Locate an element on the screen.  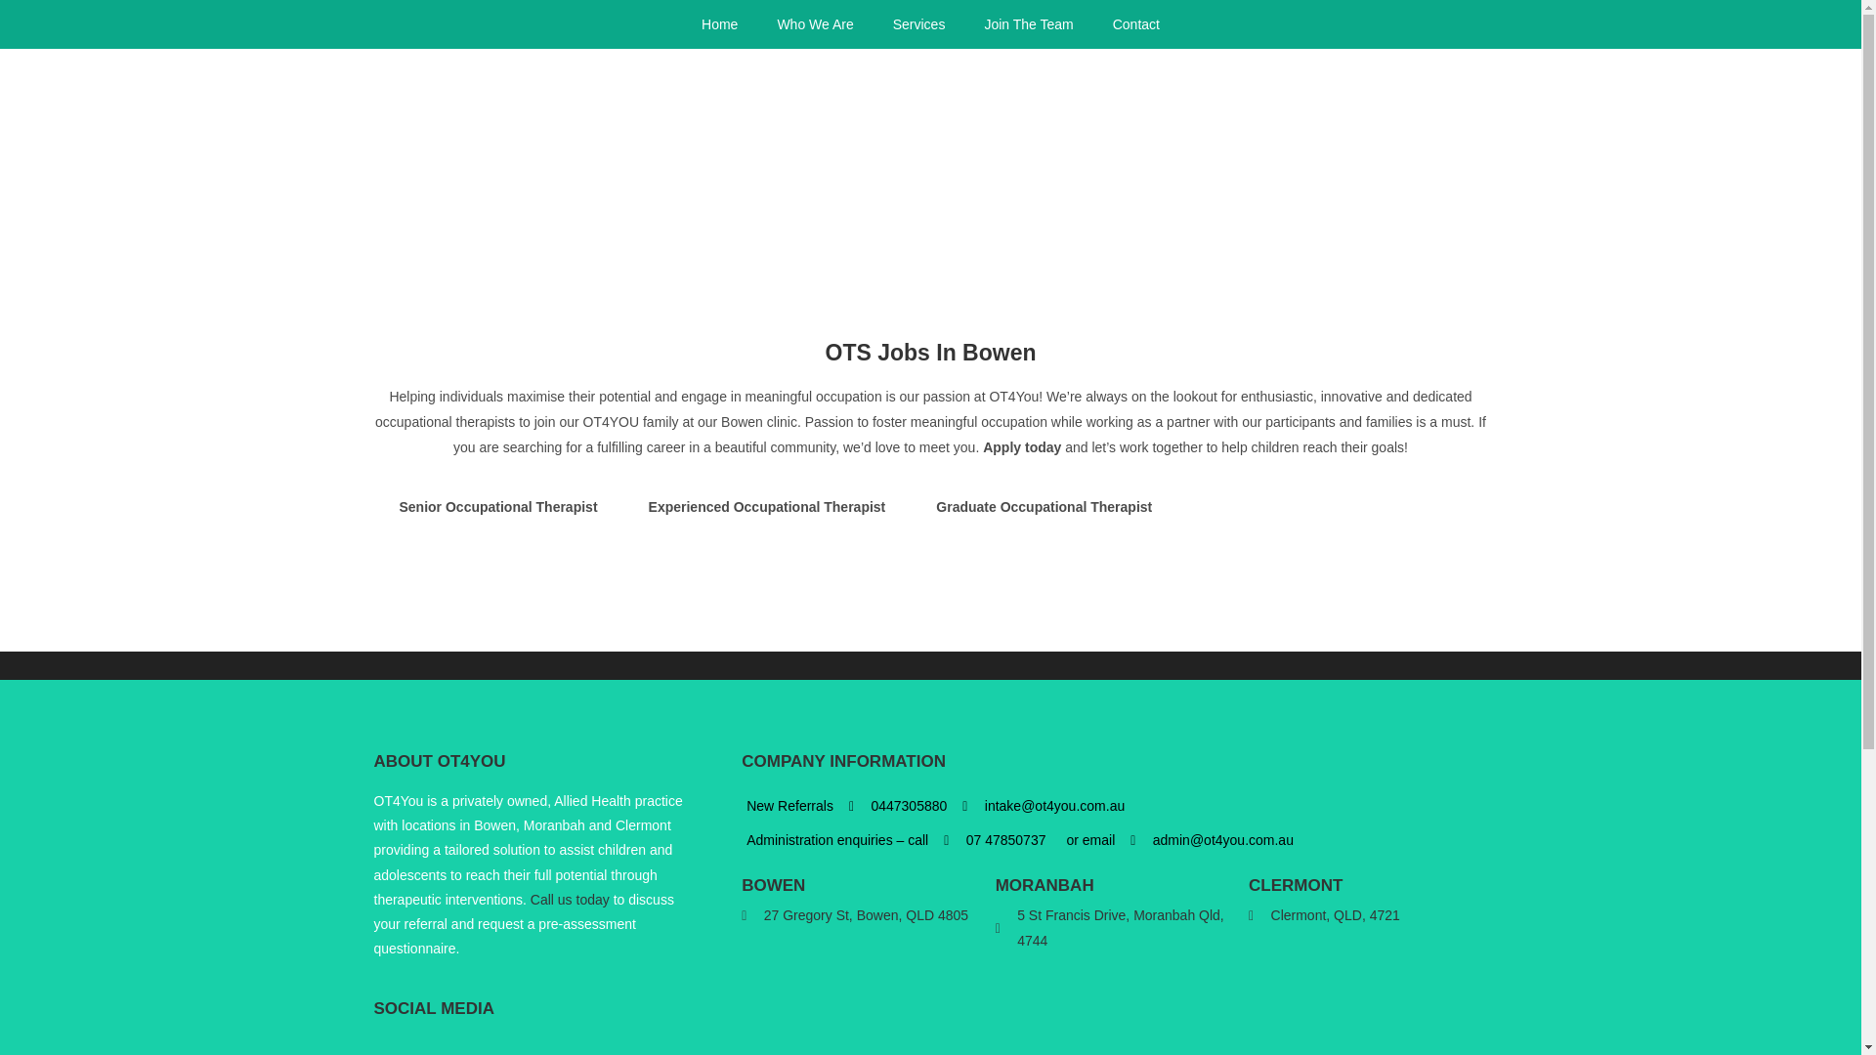
Home is located at coordinates (719, 23).